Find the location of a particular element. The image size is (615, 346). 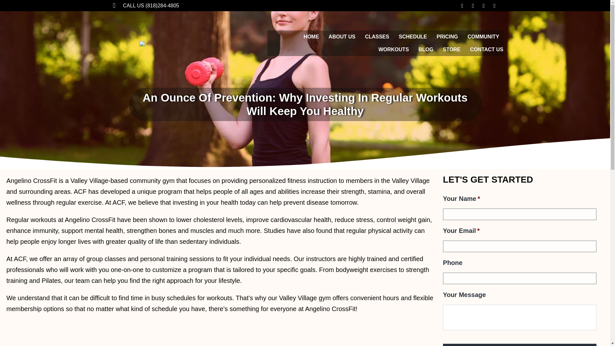

SCHEDULE is located at coordinates (413, 37).